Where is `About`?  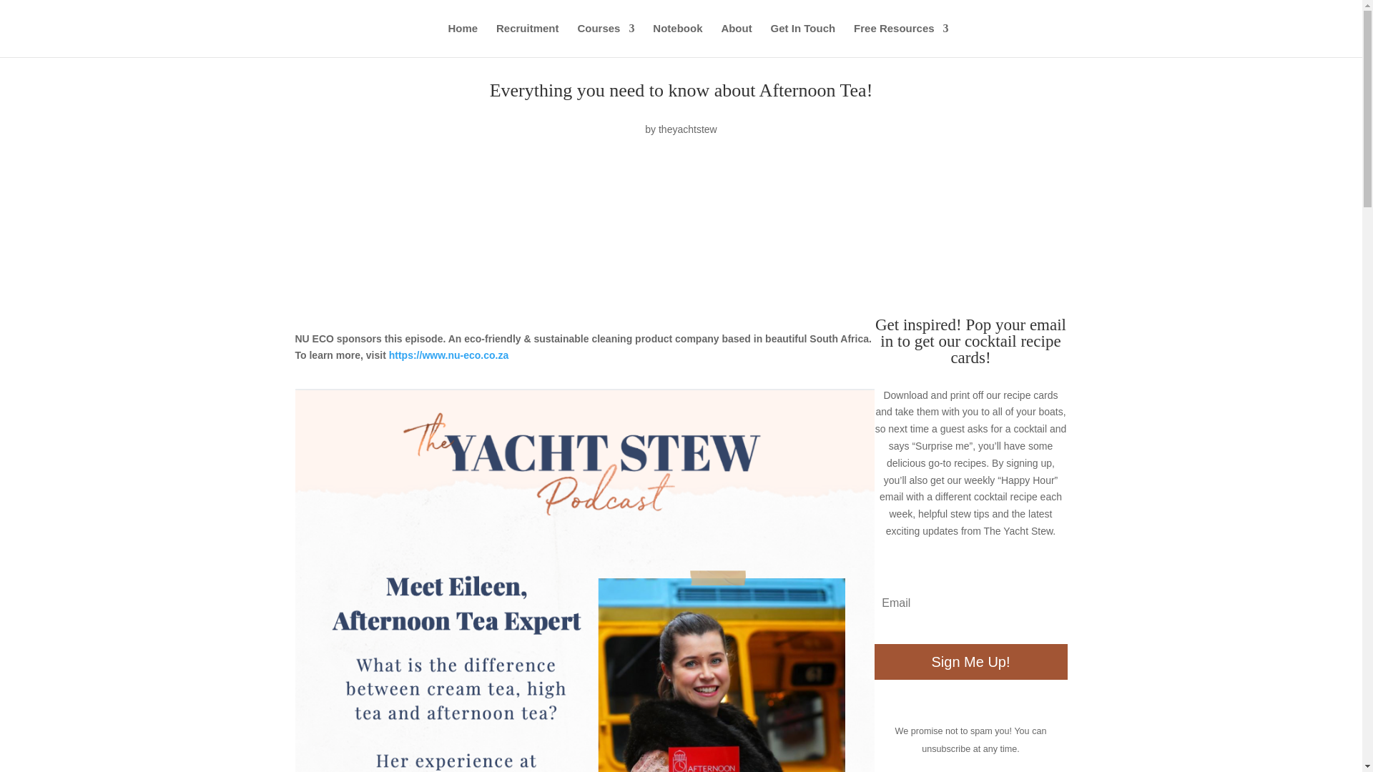
About is located at coordinates (736, 40).